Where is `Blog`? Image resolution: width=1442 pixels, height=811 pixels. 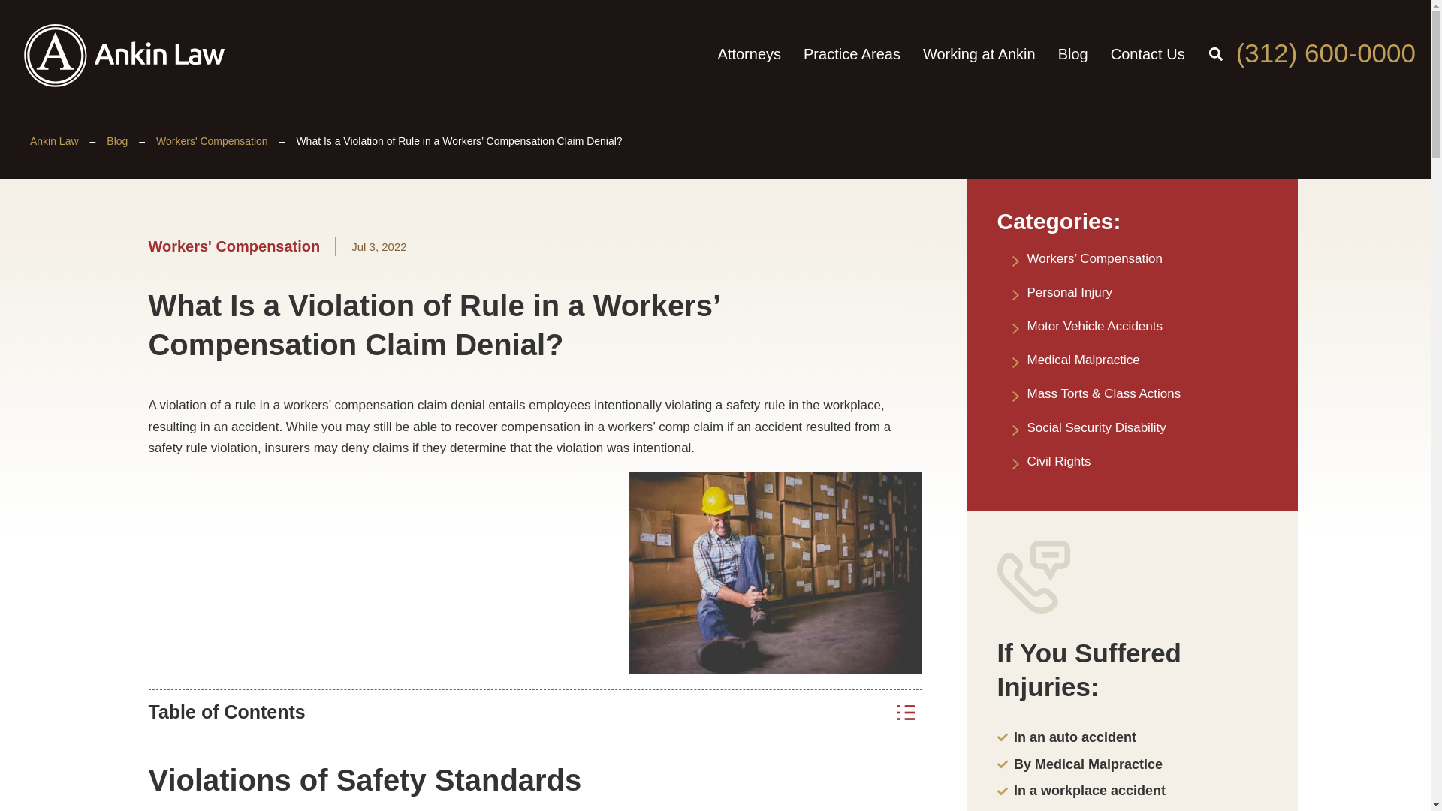
Blog is located at coordinates (117, 141).